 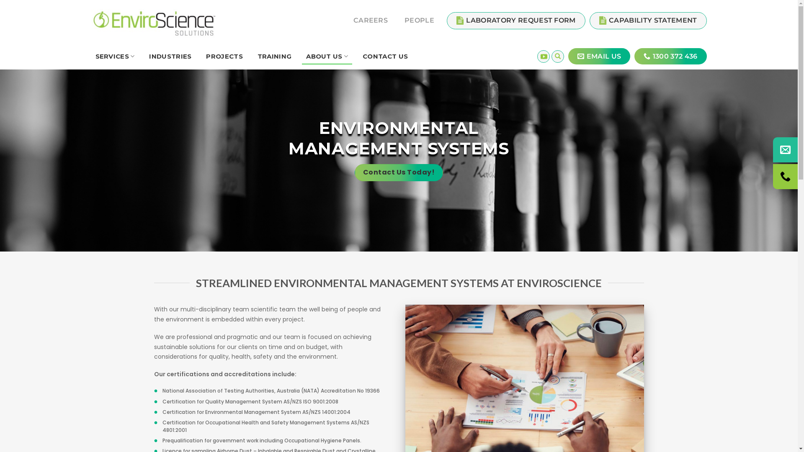 I want to click on SERVICES, so click(x=115, y=56).